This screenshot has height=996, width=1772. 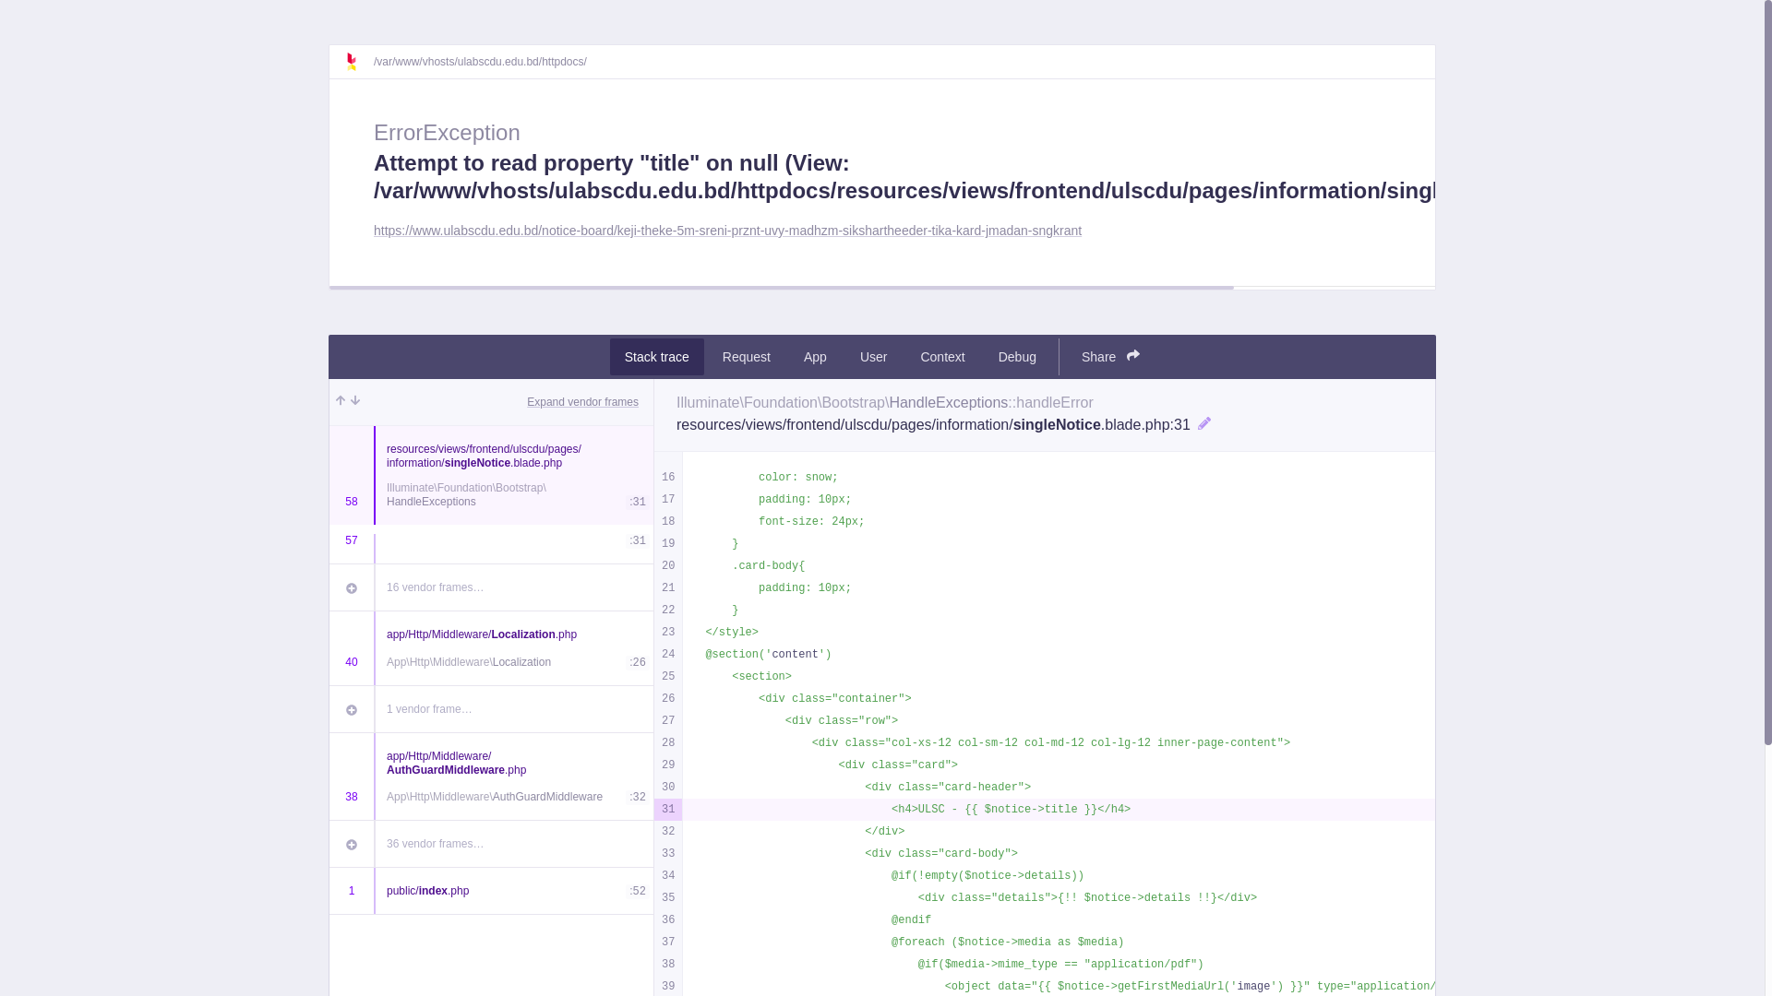 I want to click on Ignition docs, so click(x=359, y=62).